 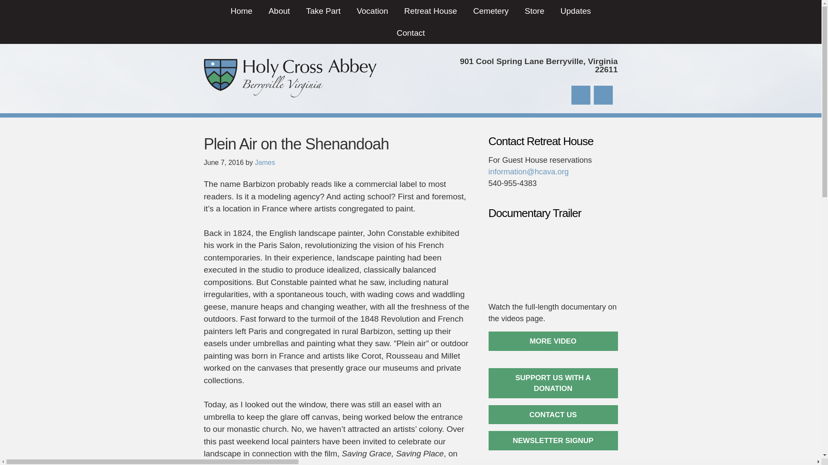 What do you see at coordinates (265, 162) in the screenshot?
I see `James` at bounding box center [265, 162].